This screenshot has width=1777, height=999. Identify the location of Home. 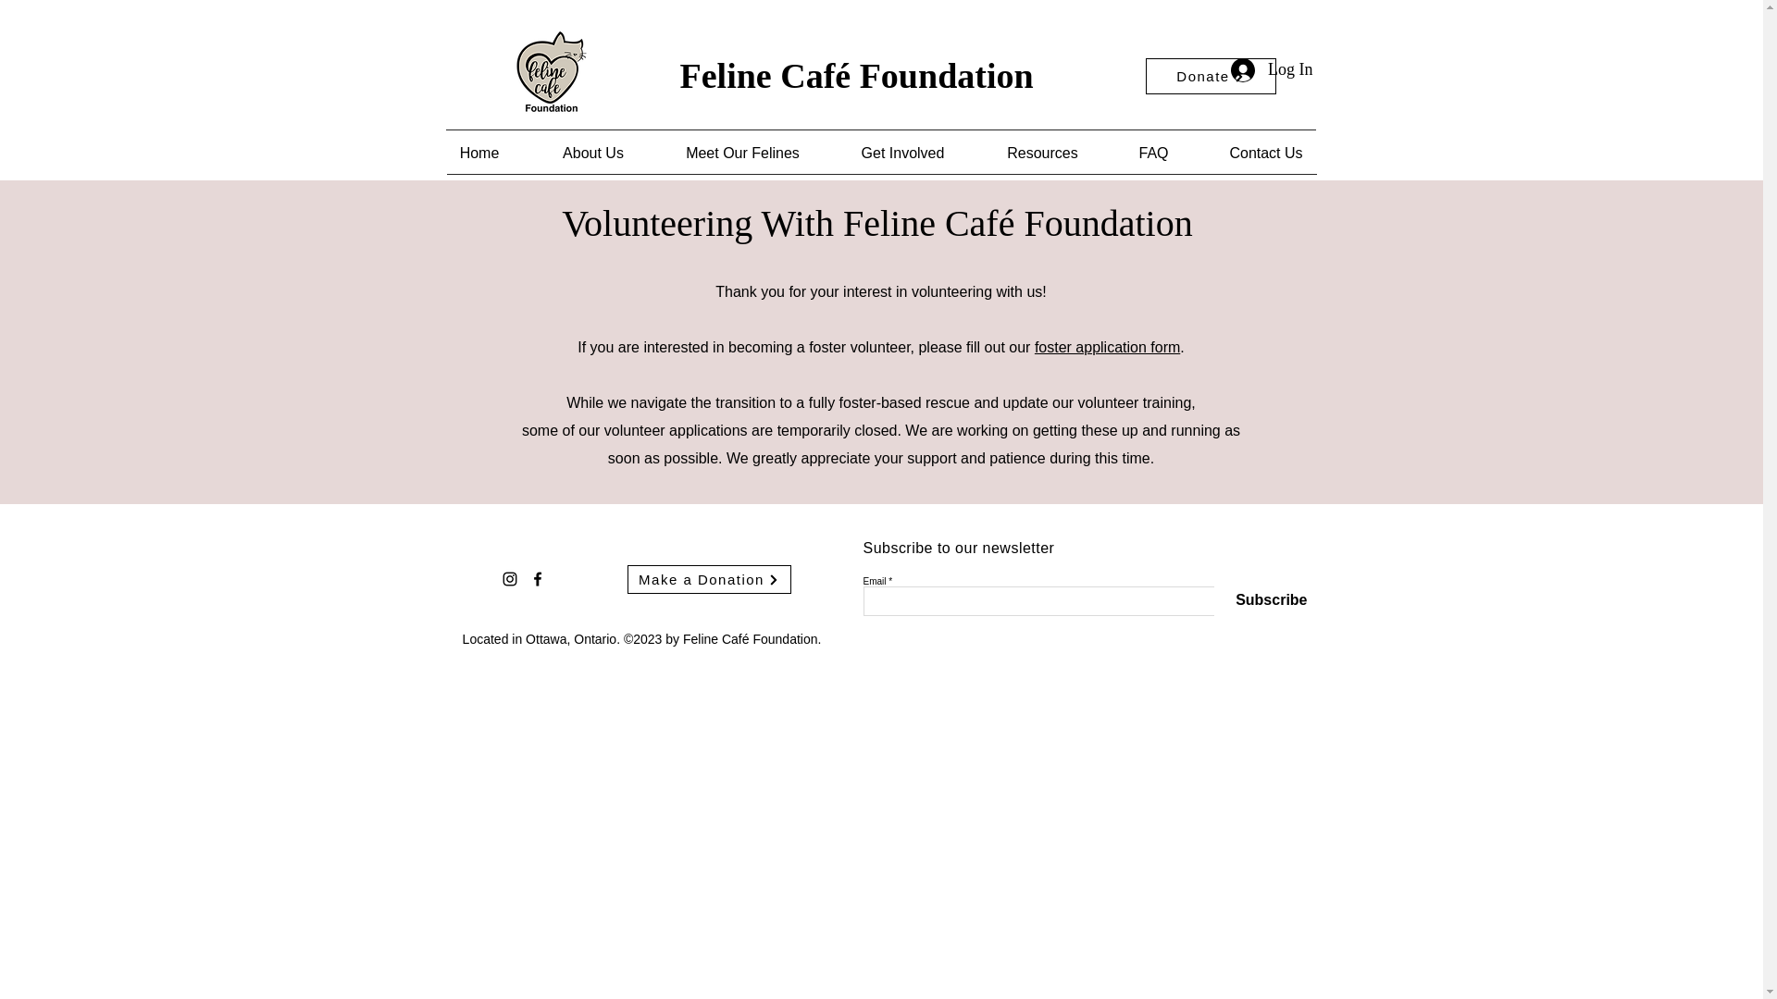
(478, 152).